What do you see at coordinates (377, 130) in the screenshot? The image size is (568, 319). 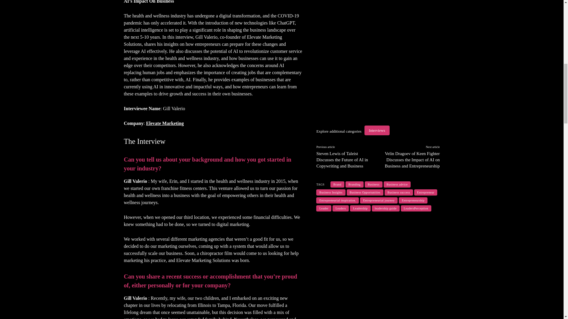 I see `Interviews` at bounding box center [377, 130].